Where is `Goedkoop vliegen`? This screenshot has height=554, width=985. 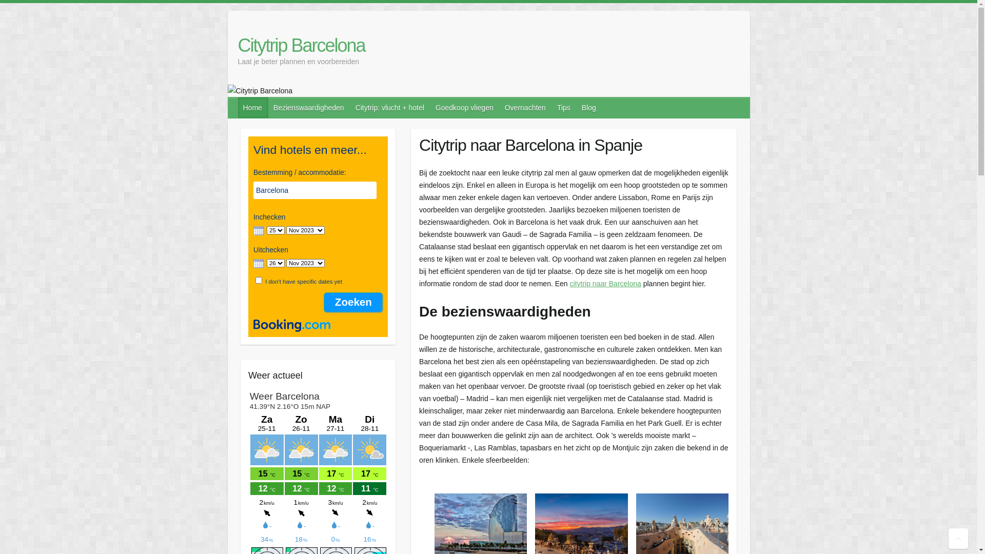
Goedkoop vliegen is located at coordinates (465, 108).